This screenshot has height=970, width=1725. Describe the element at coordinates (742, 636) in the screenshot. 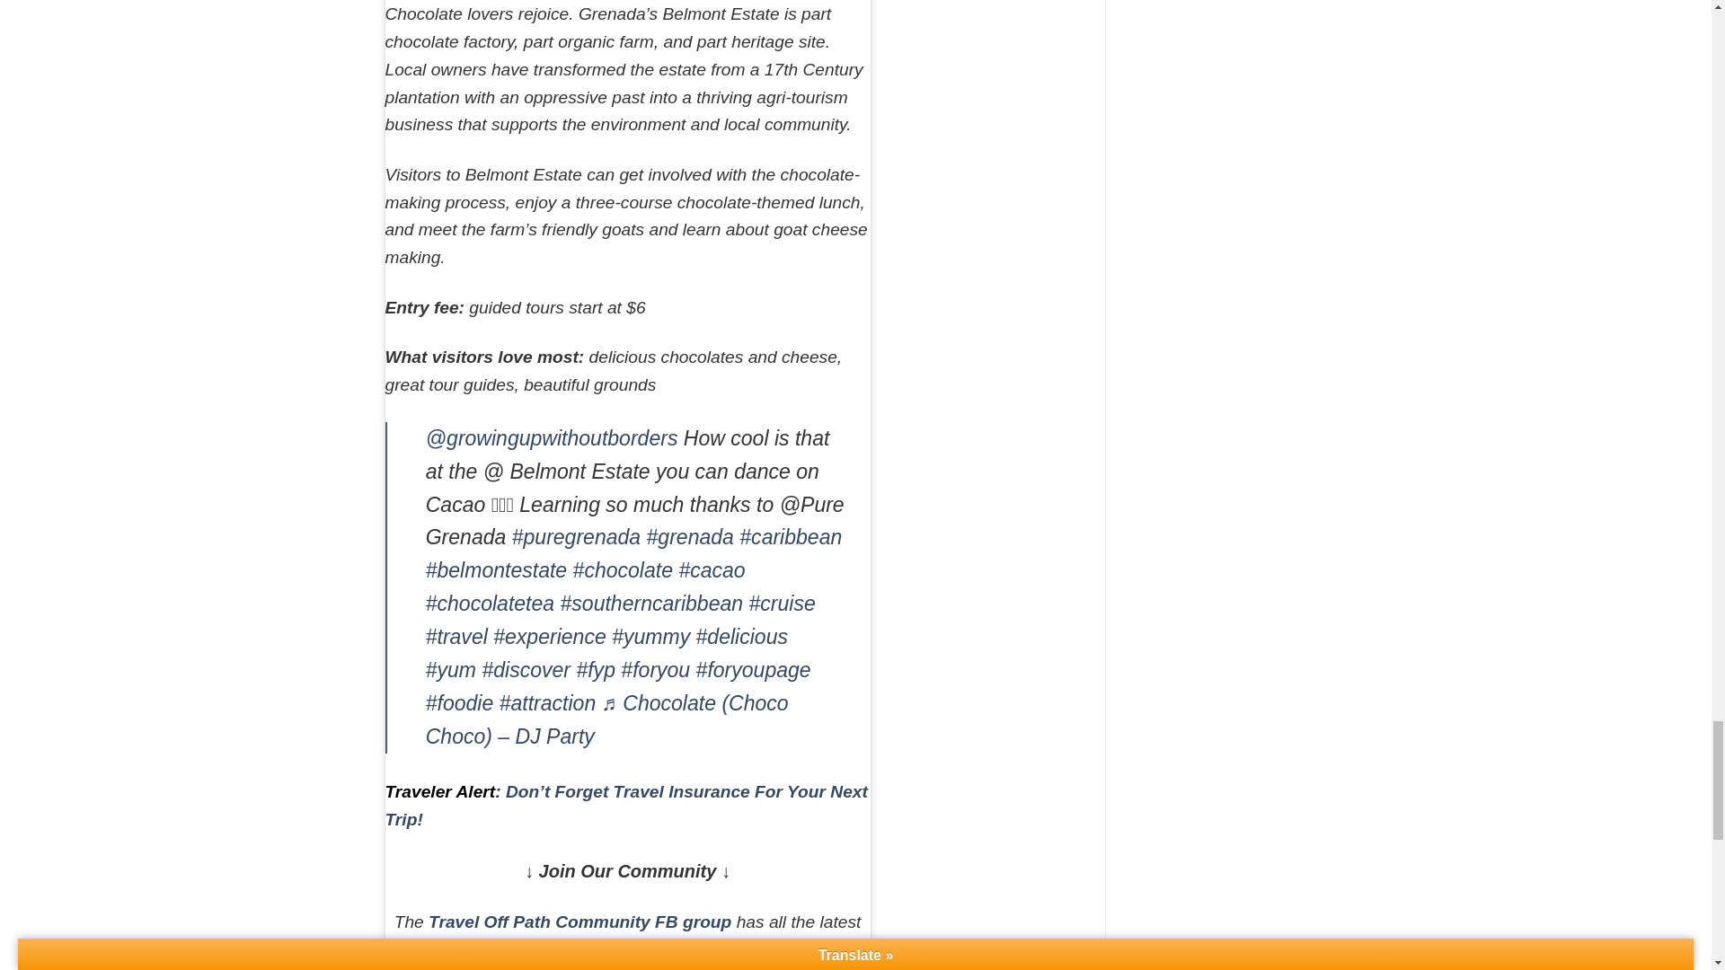

I see `delicious` at that location.